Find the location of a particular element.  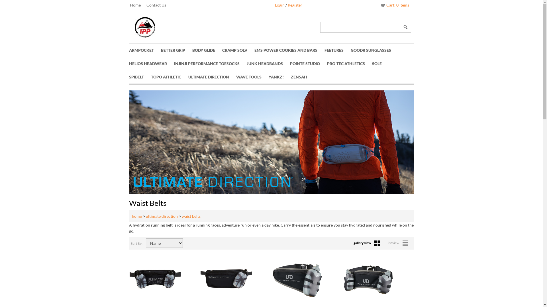

Home is located at coordinates (138, 5).